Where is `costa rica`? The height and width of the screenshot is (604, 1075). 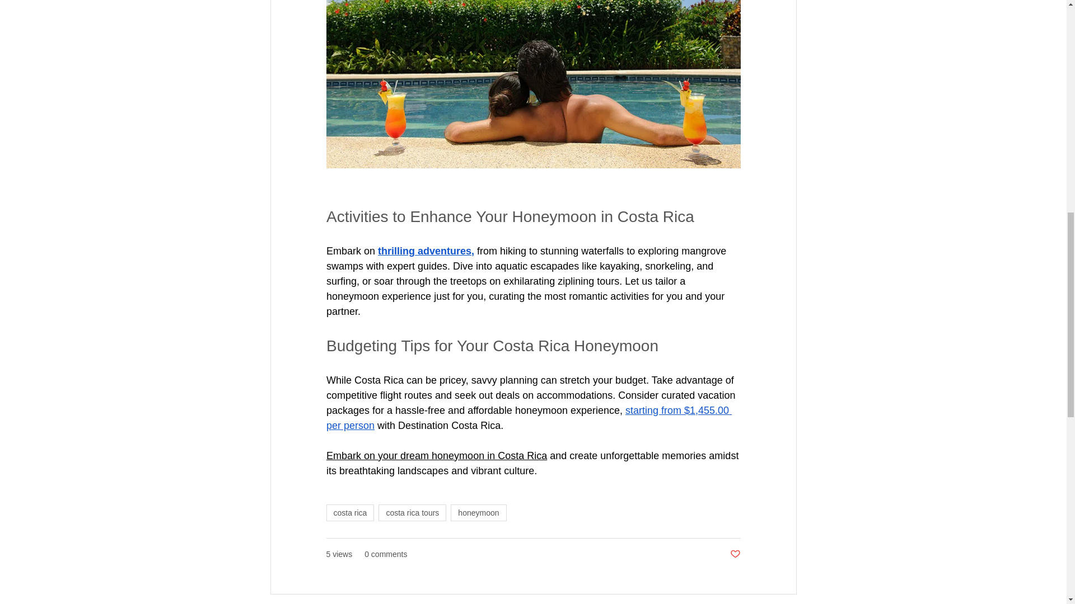
costa rica is located at coordinates (349, 512).